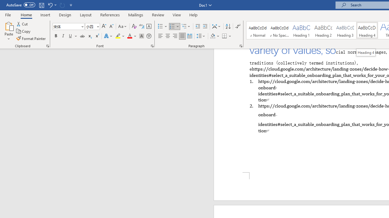  Describe the element at coordinates (21, 5) in the screenshot. I see `AutoSave` at that location.